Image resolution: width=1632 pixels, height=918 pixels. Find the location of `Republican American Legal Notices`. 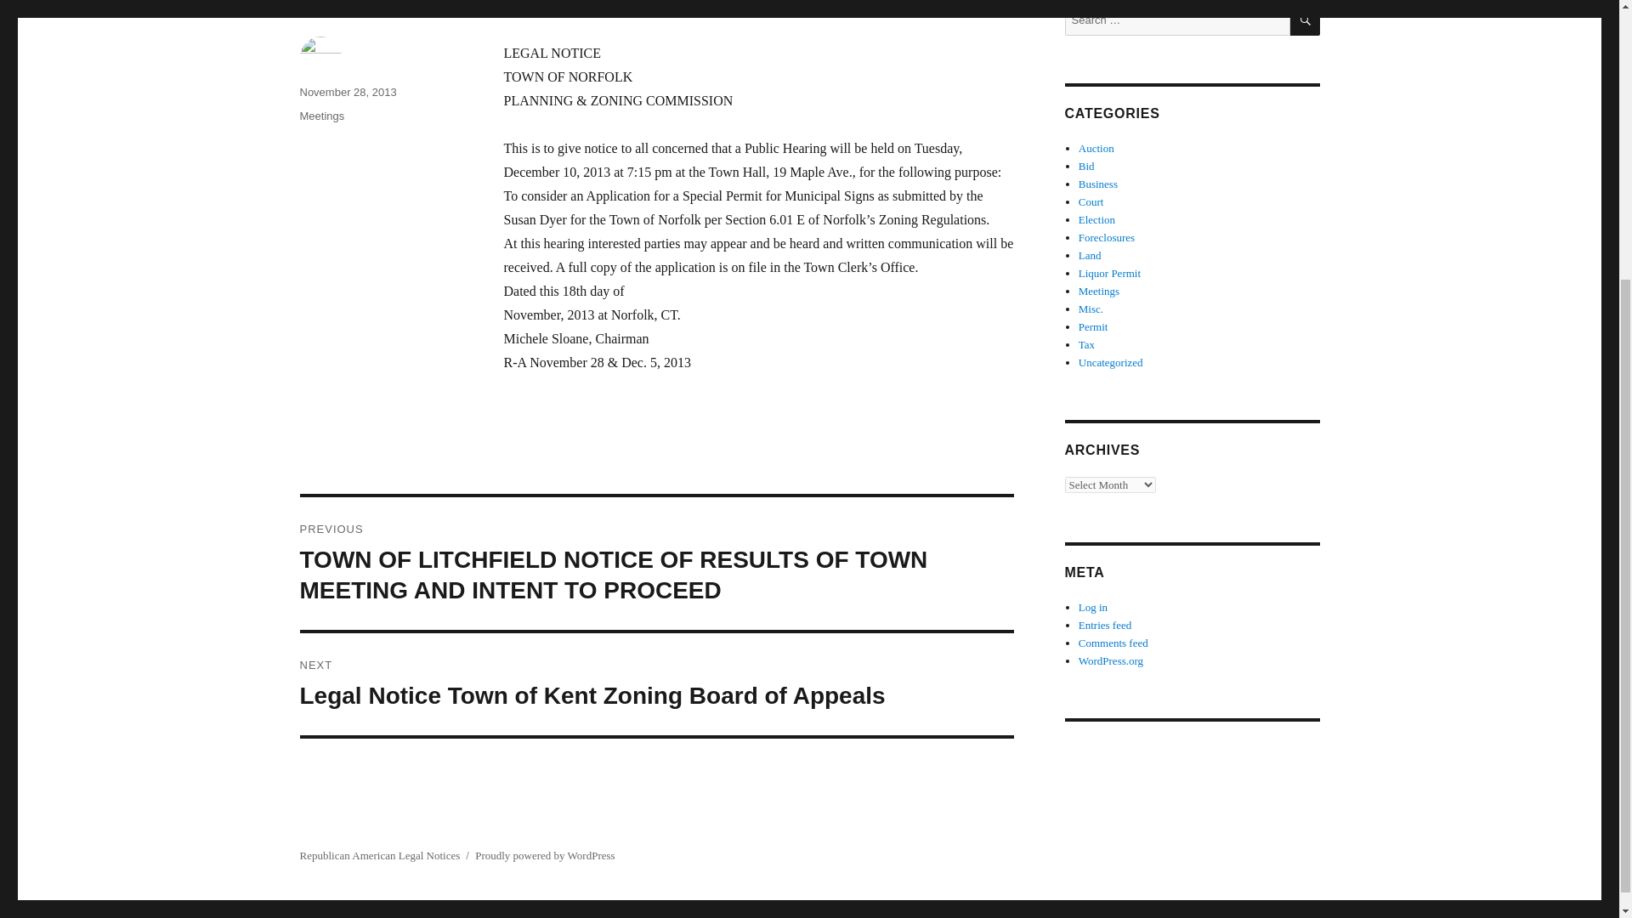

Republican American Legal Notices is located at coordinates (379, 854).